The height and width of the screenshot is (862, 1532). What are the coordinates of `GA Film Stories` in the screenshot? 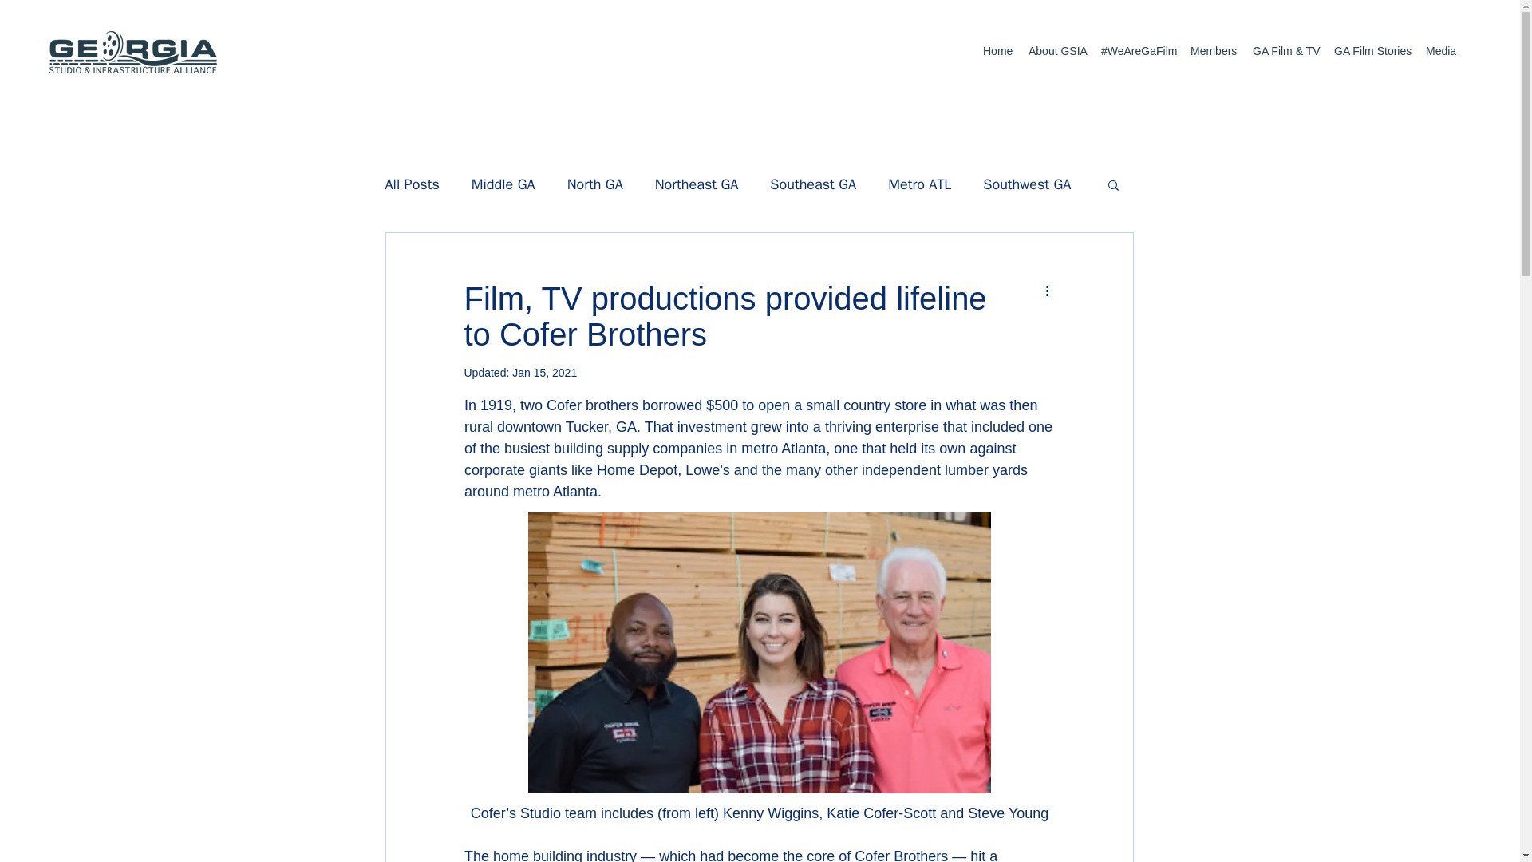 It's located at (1372, 51).